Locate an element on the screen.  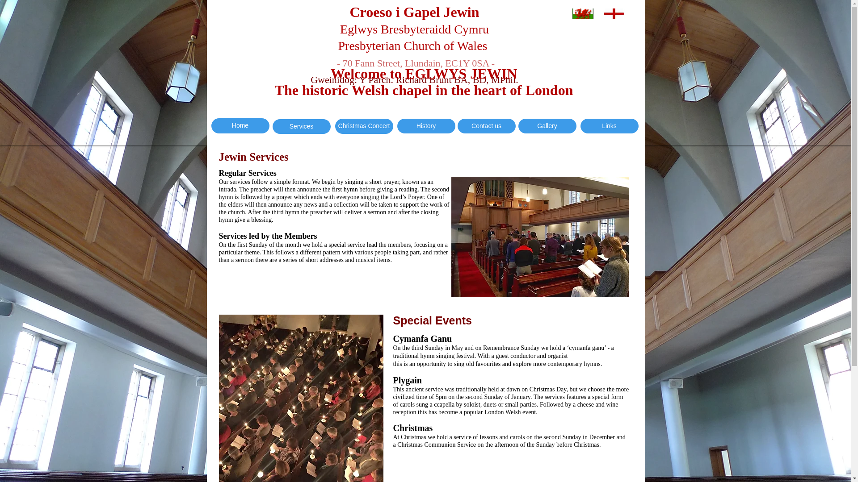
Gallery is located at coordinates (547, 126).